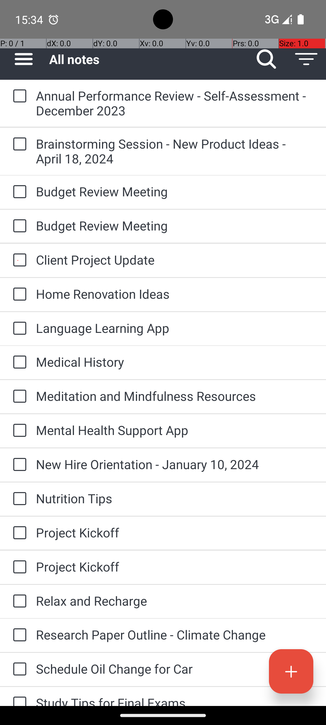  What do you see at coordinates (175, 430) in the screenshot?
I see `Mental Health Support App` at bounding box center [175, 430].